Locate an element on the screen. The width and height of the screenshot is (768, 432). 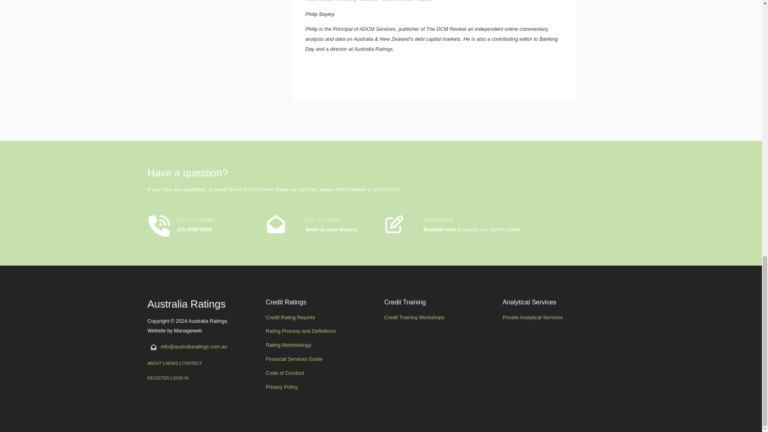
Credit Rating Reports is located at coordinates (290, 318).